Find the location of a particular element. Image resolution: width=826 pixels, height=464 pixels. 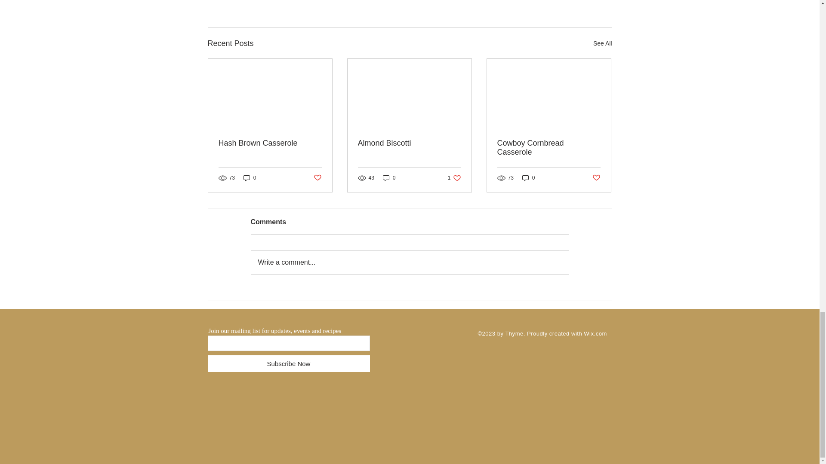

Almond Biscotti is located at coordinates (409, 143).